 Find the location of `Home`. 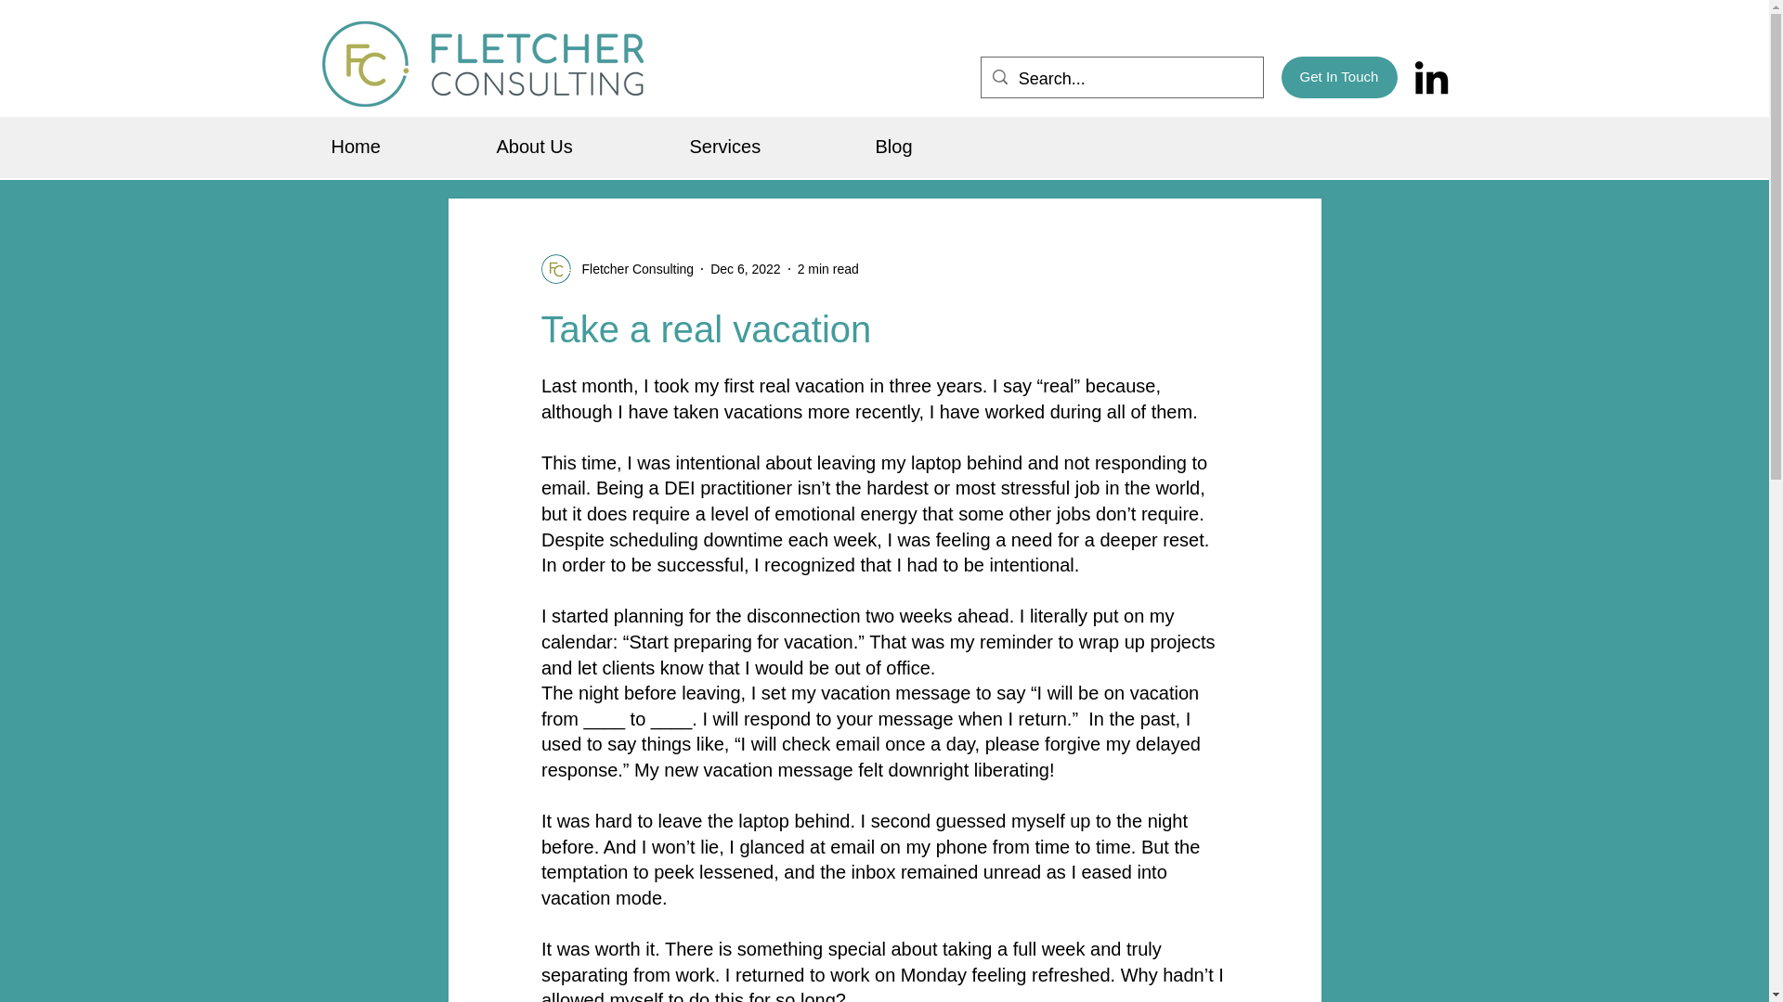

Home is located at coordinates (403, 147).